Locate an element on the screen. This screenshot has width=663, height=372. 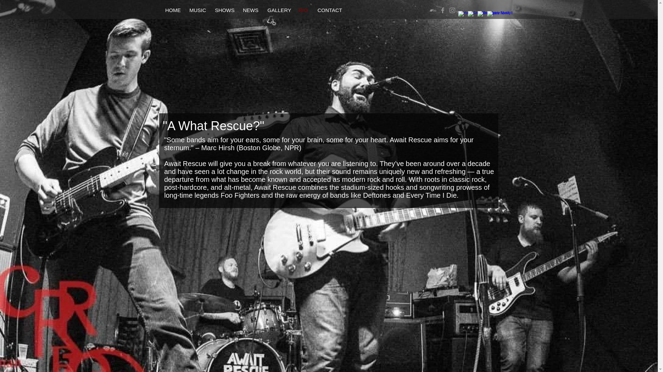
CONTACT is located at coordinates (328, 10).